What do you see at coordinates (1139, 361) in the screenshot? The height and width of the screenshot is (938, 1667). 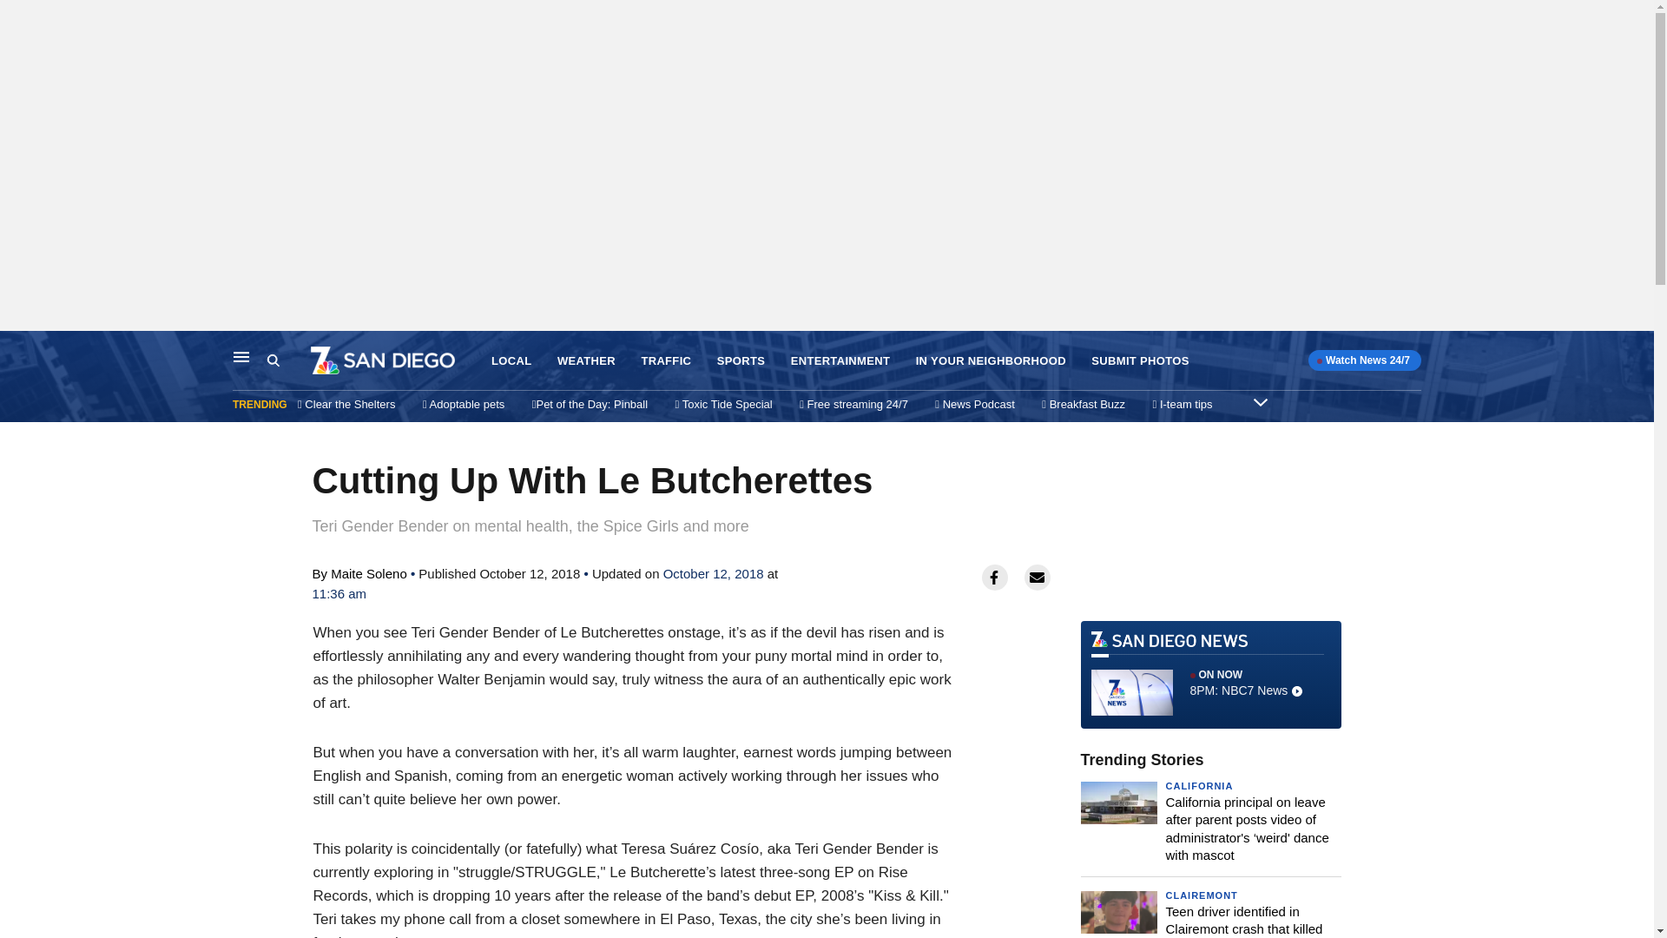 I see `SUBMIT PHOTOS` at bounding box center [1139, 361].